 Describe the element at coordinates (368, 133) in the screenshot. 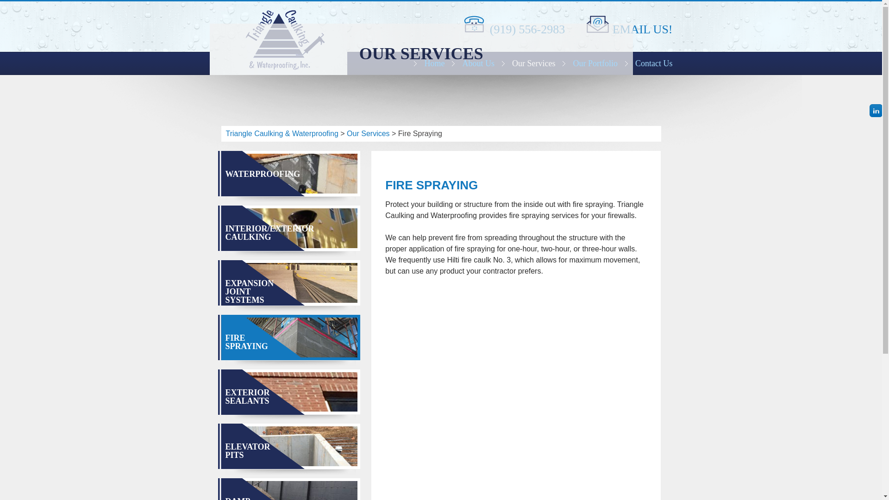

I see `Go to the Our Services Service Category archives.` at that location.